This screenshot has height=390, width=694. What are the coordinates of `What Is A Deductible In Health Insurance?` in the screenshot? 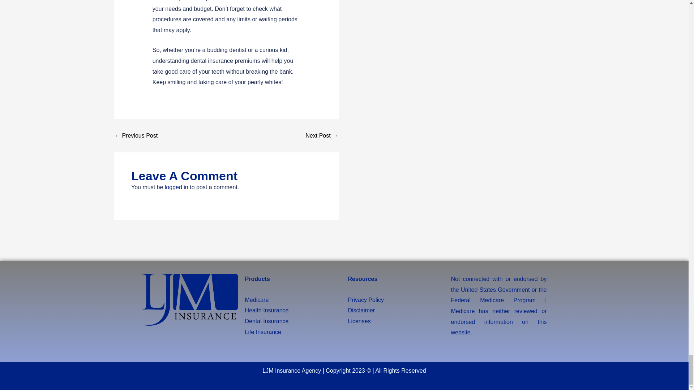 It's located at (136, 136).